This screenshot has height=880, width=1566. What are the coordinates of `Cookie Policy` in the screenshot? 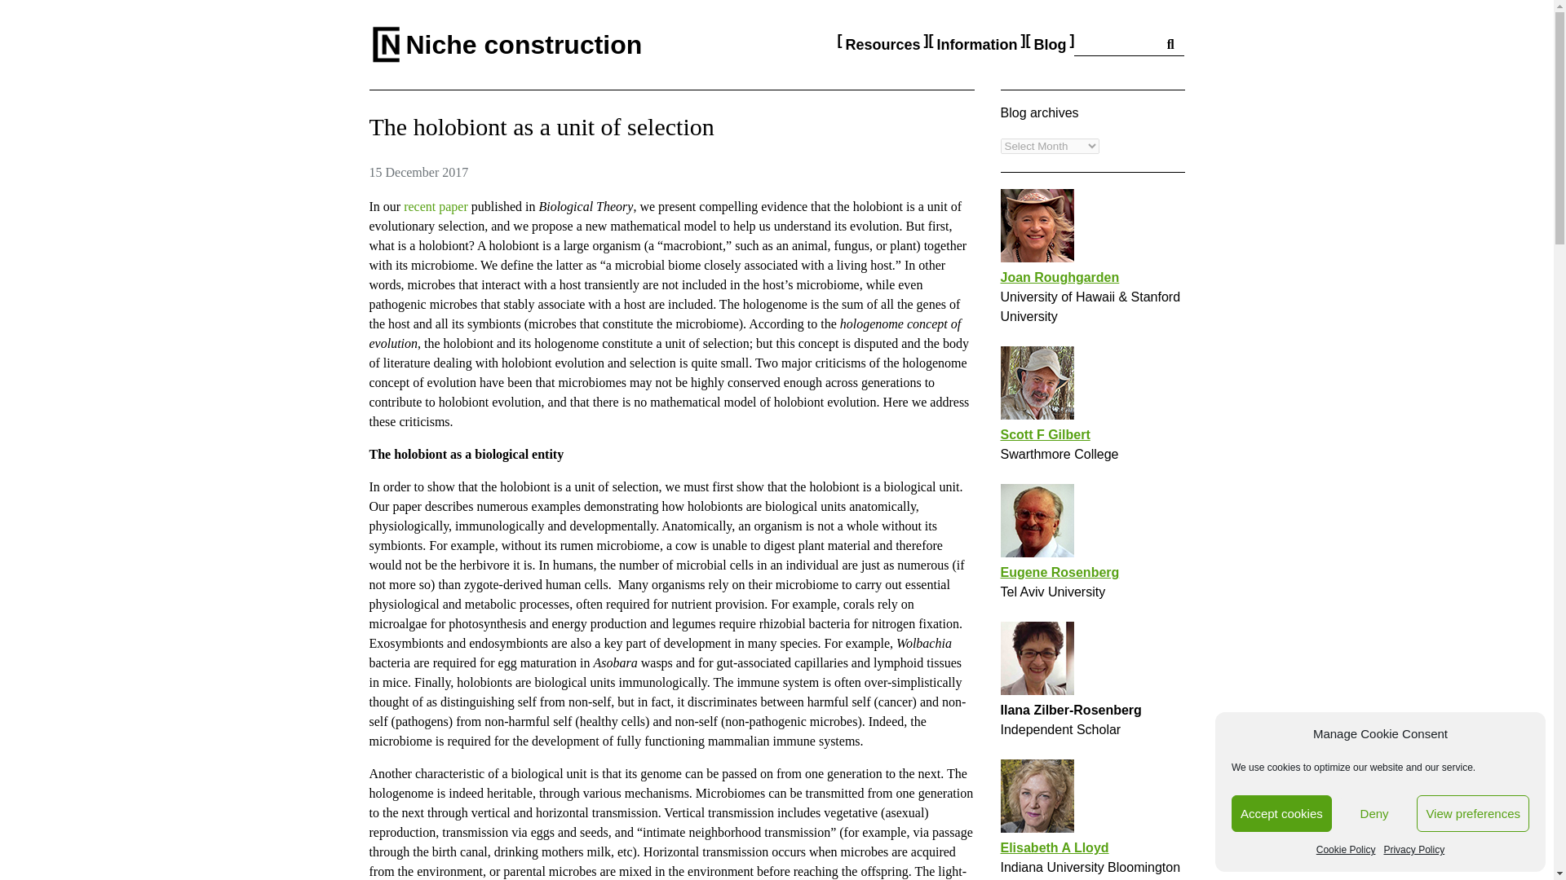 It's located at (1346, 850).